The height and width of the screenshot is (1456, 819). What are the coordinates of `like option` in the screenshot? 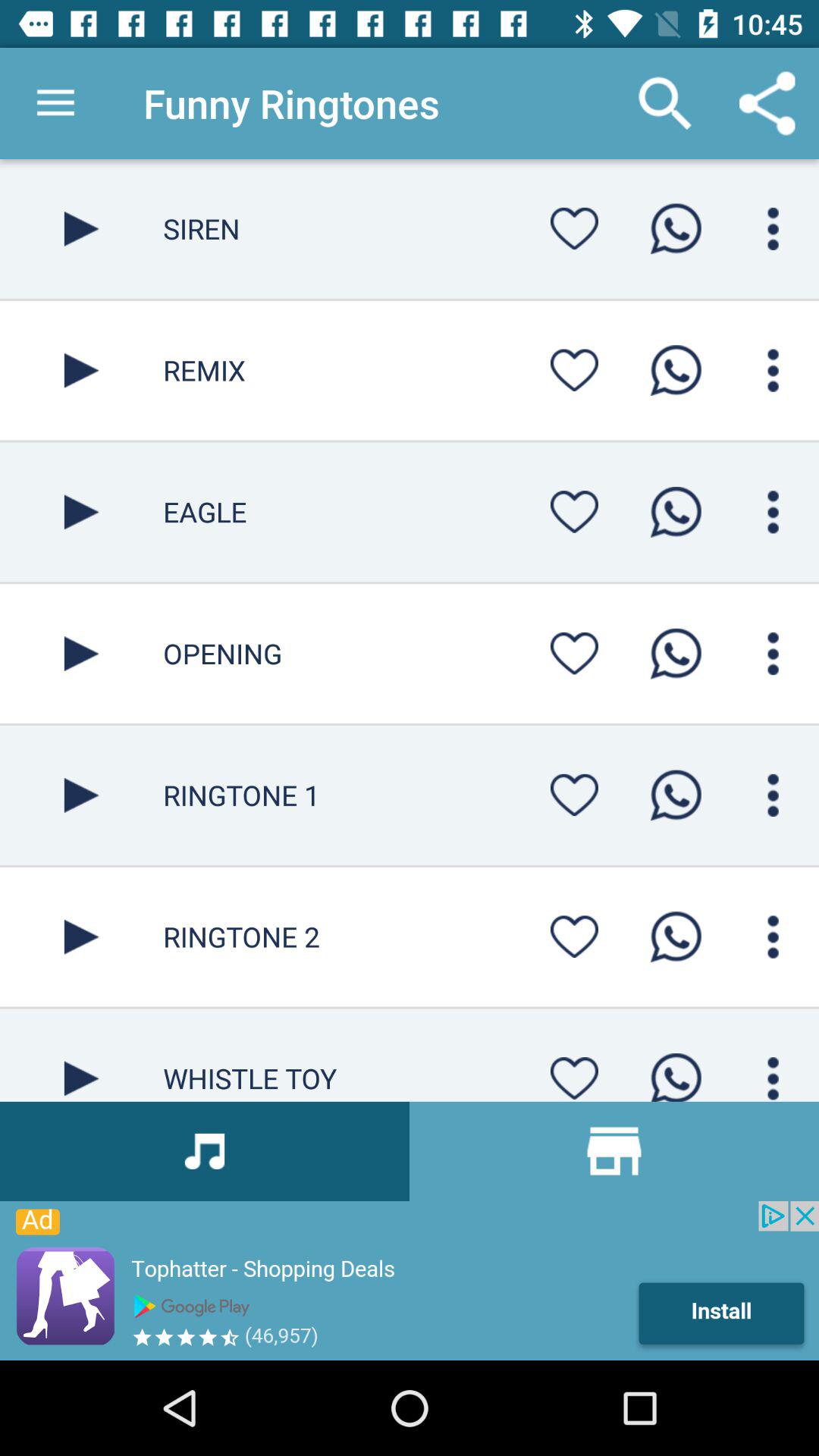 It's located at (574, 228).